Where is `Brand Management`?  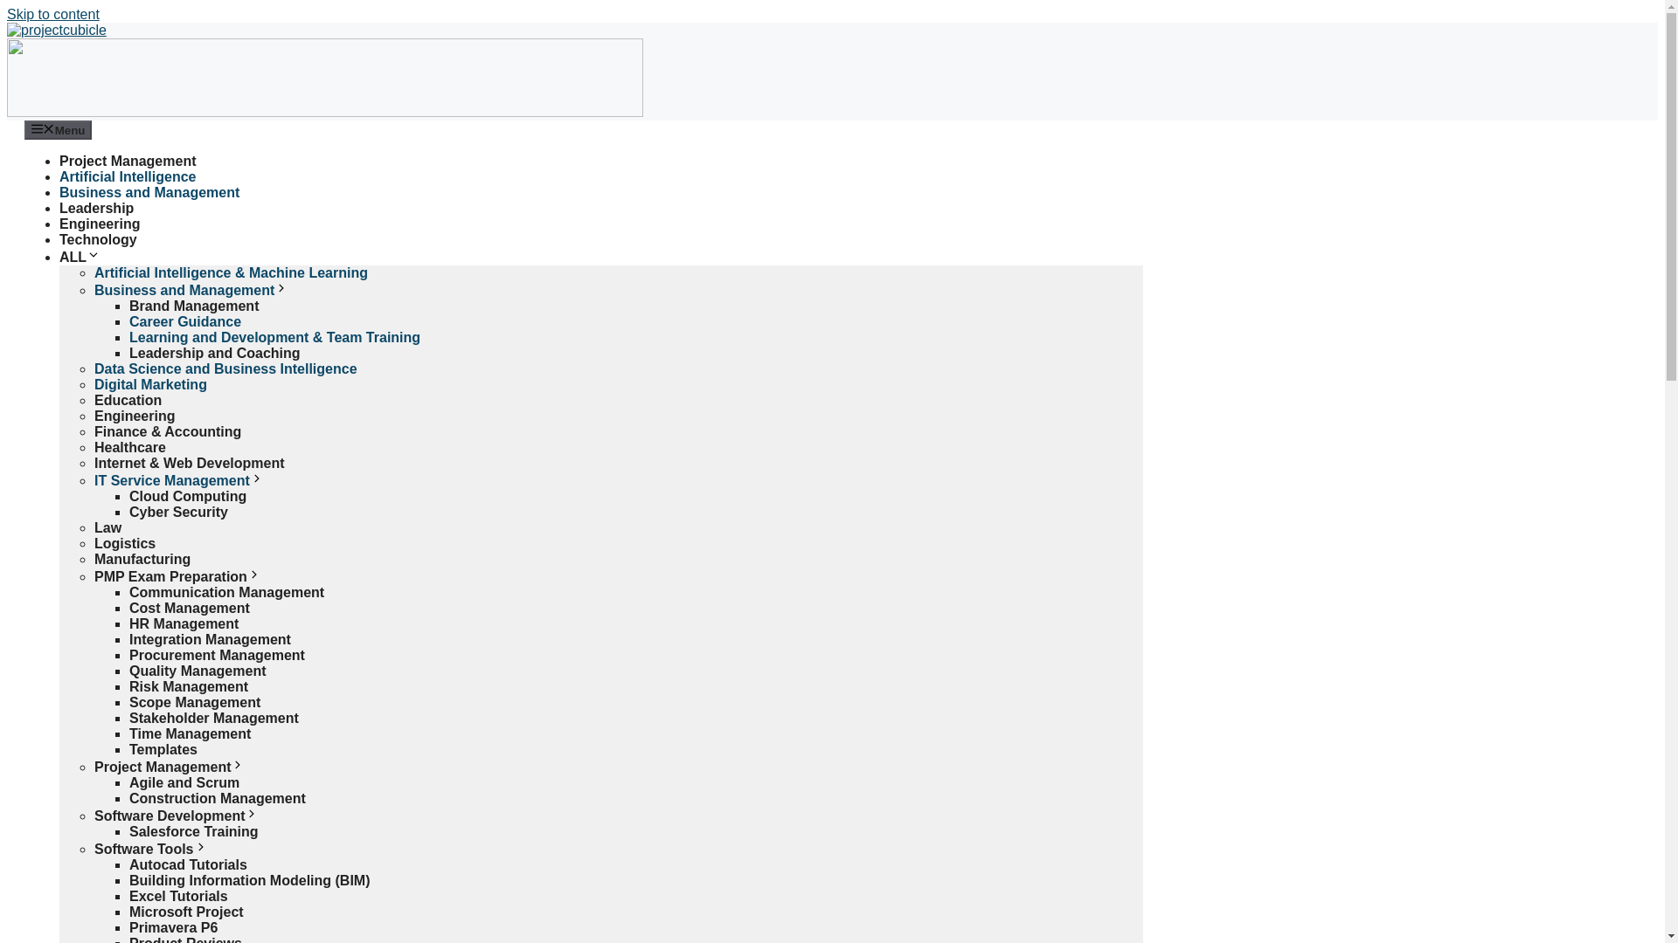 Brand Management is located at coordinates (193, 306).